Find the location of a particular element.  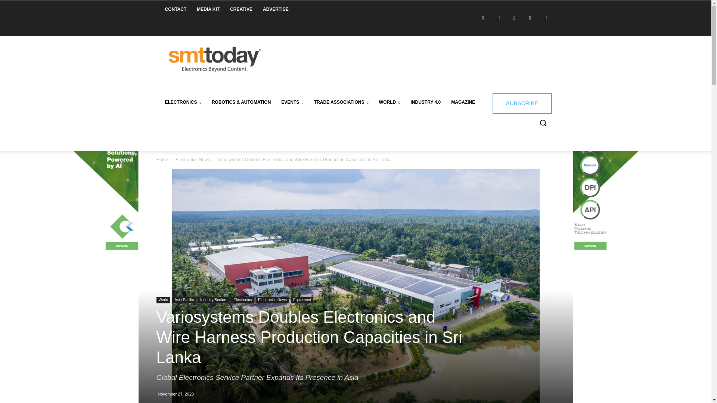

Linkedin is located at coordinates (514, 18).